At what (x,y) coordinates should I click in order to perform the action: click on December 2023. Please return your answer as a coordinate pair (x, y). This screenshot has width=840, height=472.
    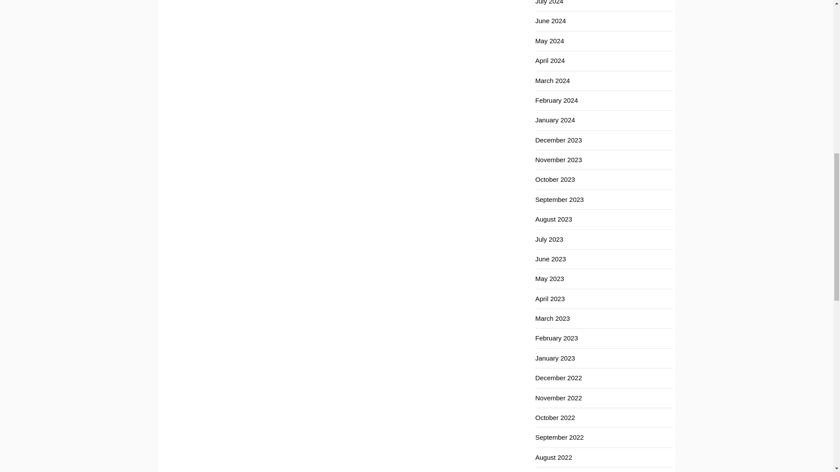
    Looking at the image, I should click on (559, 140).